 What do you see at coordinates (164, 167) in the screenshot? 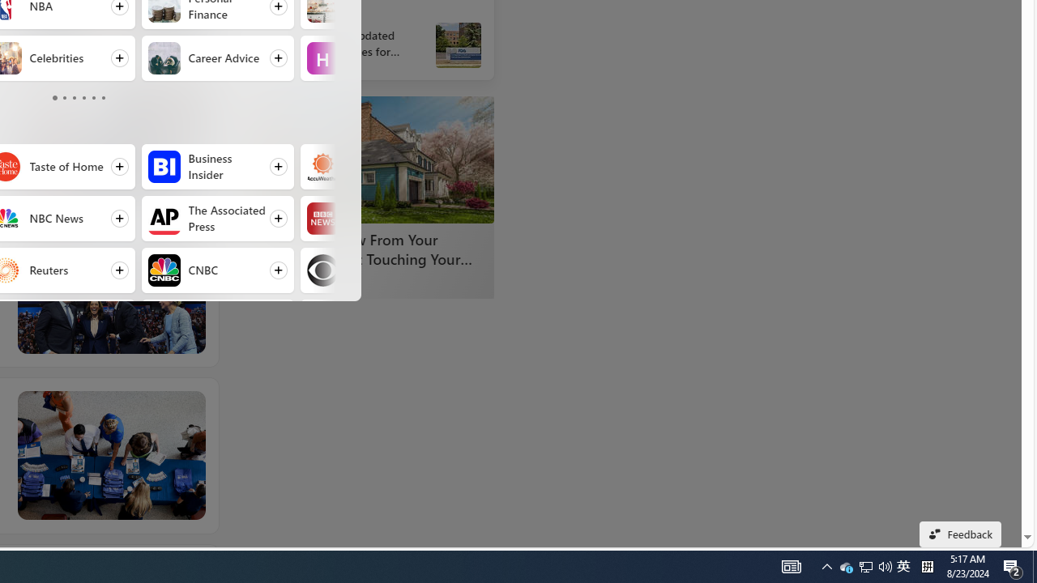
I see `Business Insider` at bounding box center [164, 167].